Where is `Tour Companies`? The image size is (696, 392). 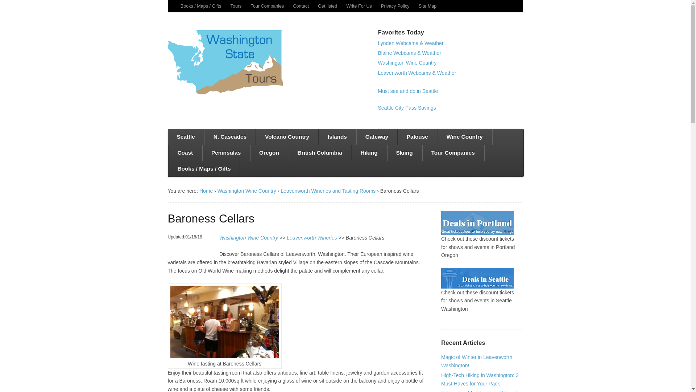 Tour Companies is located at coordinates (268, 6).